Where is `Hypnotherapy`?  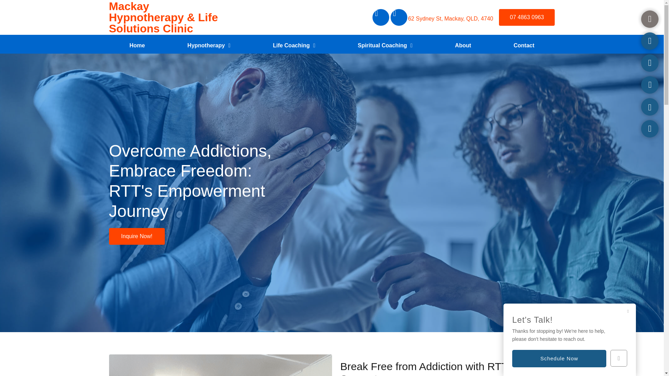 Hypnotherapy is located at coordinates (209, 46).